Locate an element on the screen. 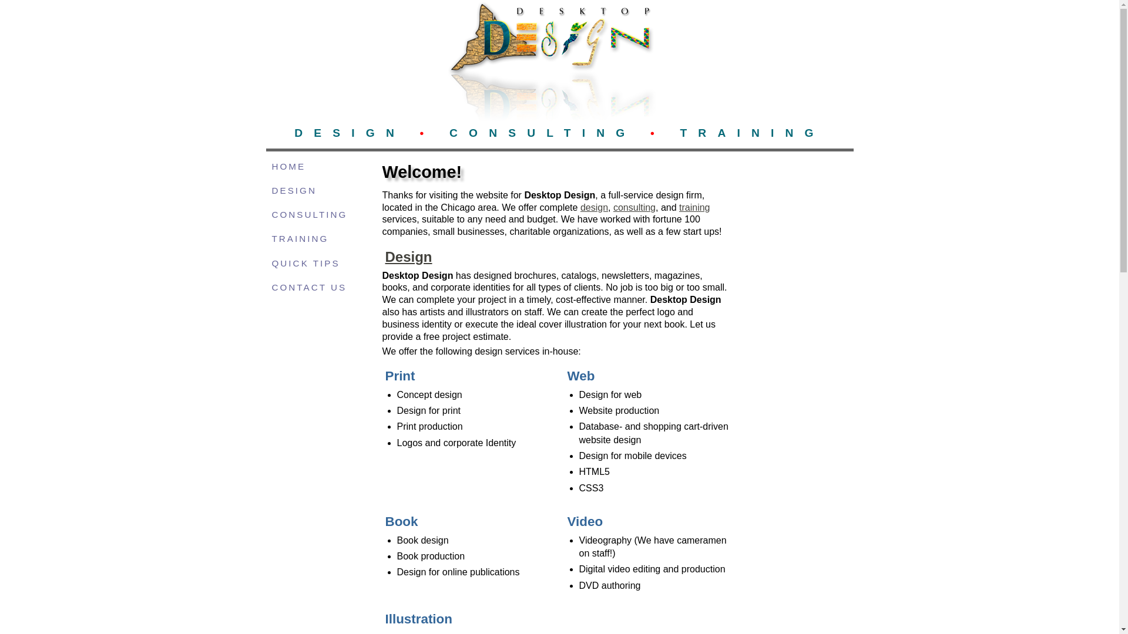 The image size is (1128, 634). CONTACT US is located at coordinates (317, 288).